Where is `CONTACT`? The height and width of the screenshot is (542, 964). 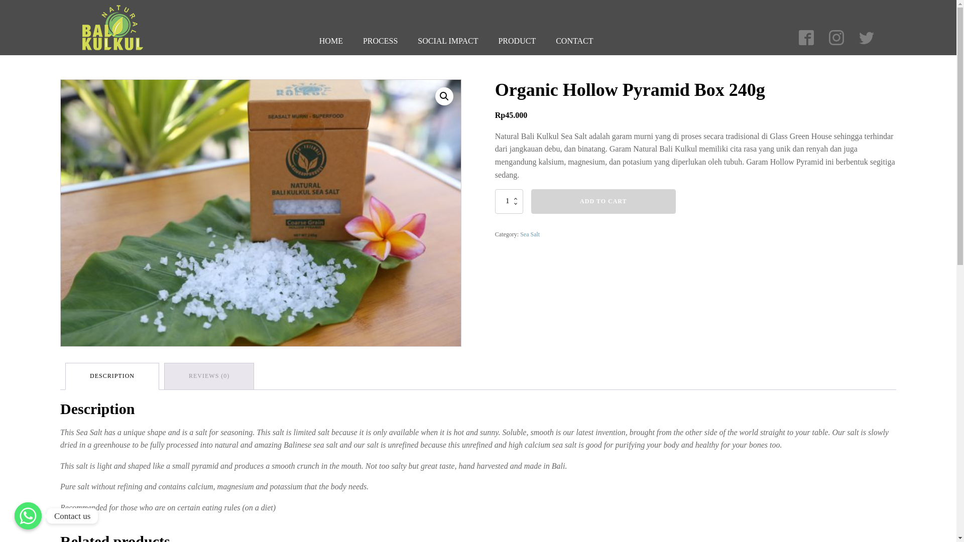
CONTACT is located at coordinates (574, 41).